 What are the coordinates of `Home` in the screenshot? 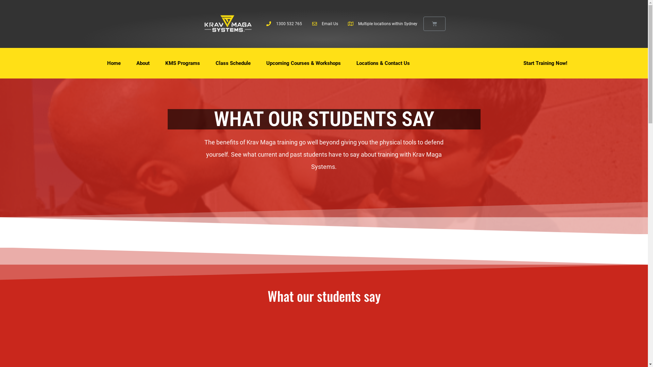 It's located at (114, 63).